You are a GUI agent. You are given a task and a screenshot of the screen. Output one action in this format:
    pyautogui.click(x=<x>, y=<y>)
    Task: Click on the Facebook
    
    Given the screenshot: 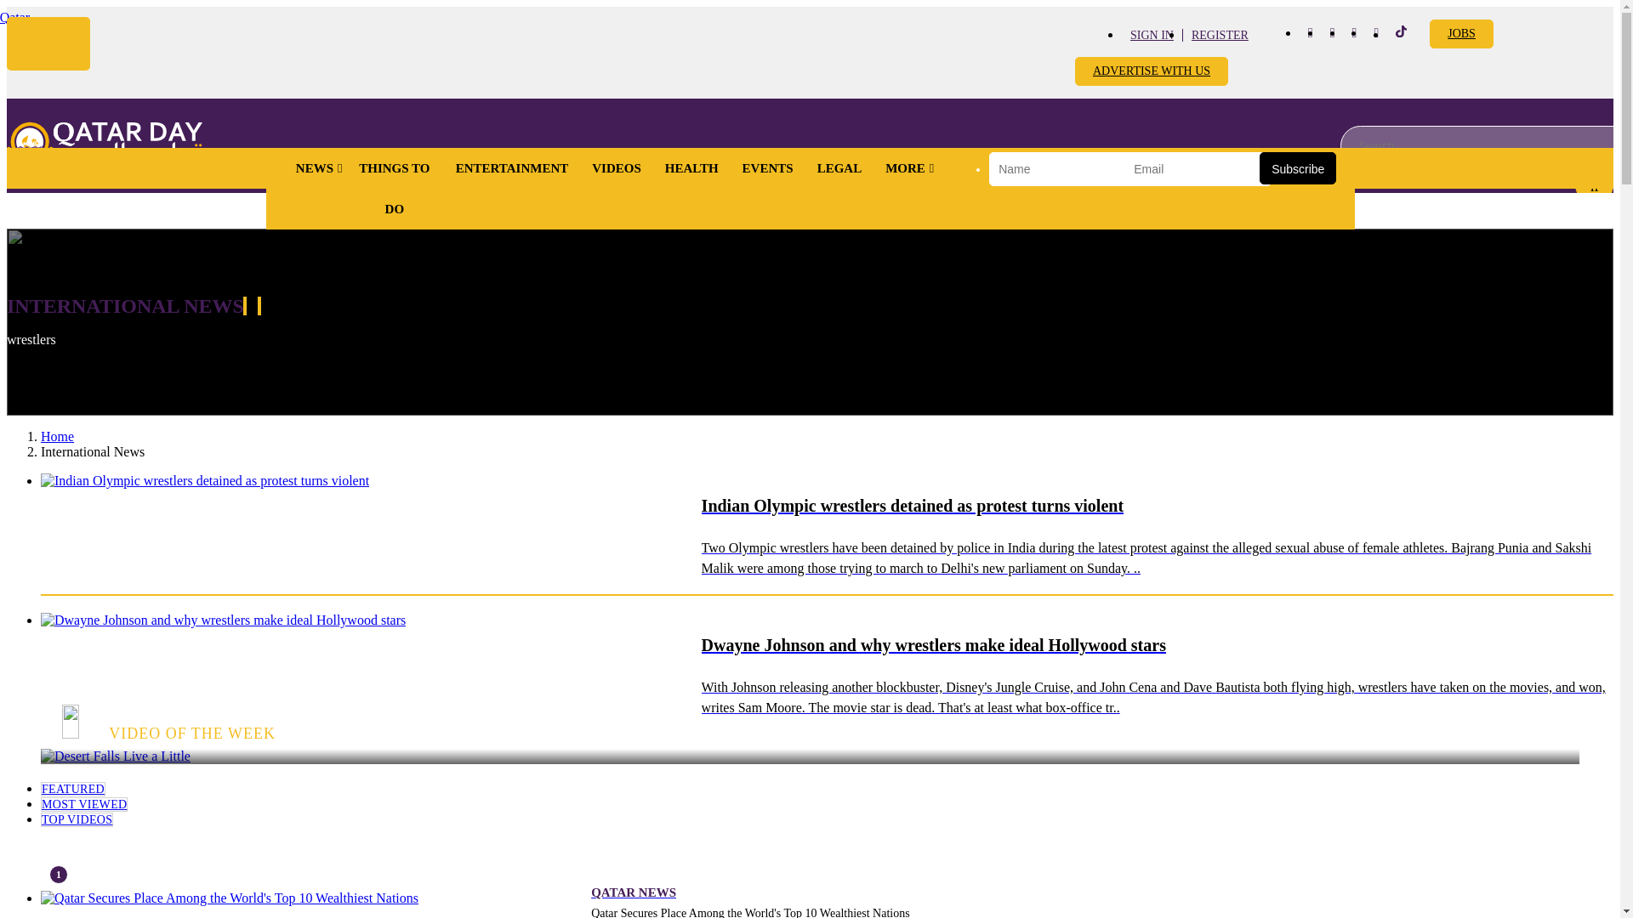 What is the action you would take?
    pyautogui.click(x=1310, y=32)
    